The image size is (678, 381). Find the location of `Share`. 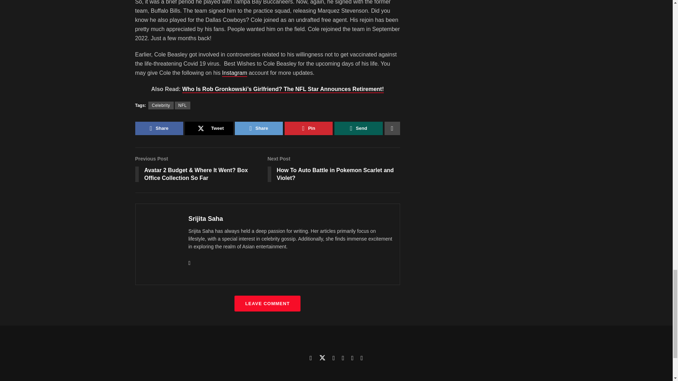

Share is located at coordinates (159, 128).